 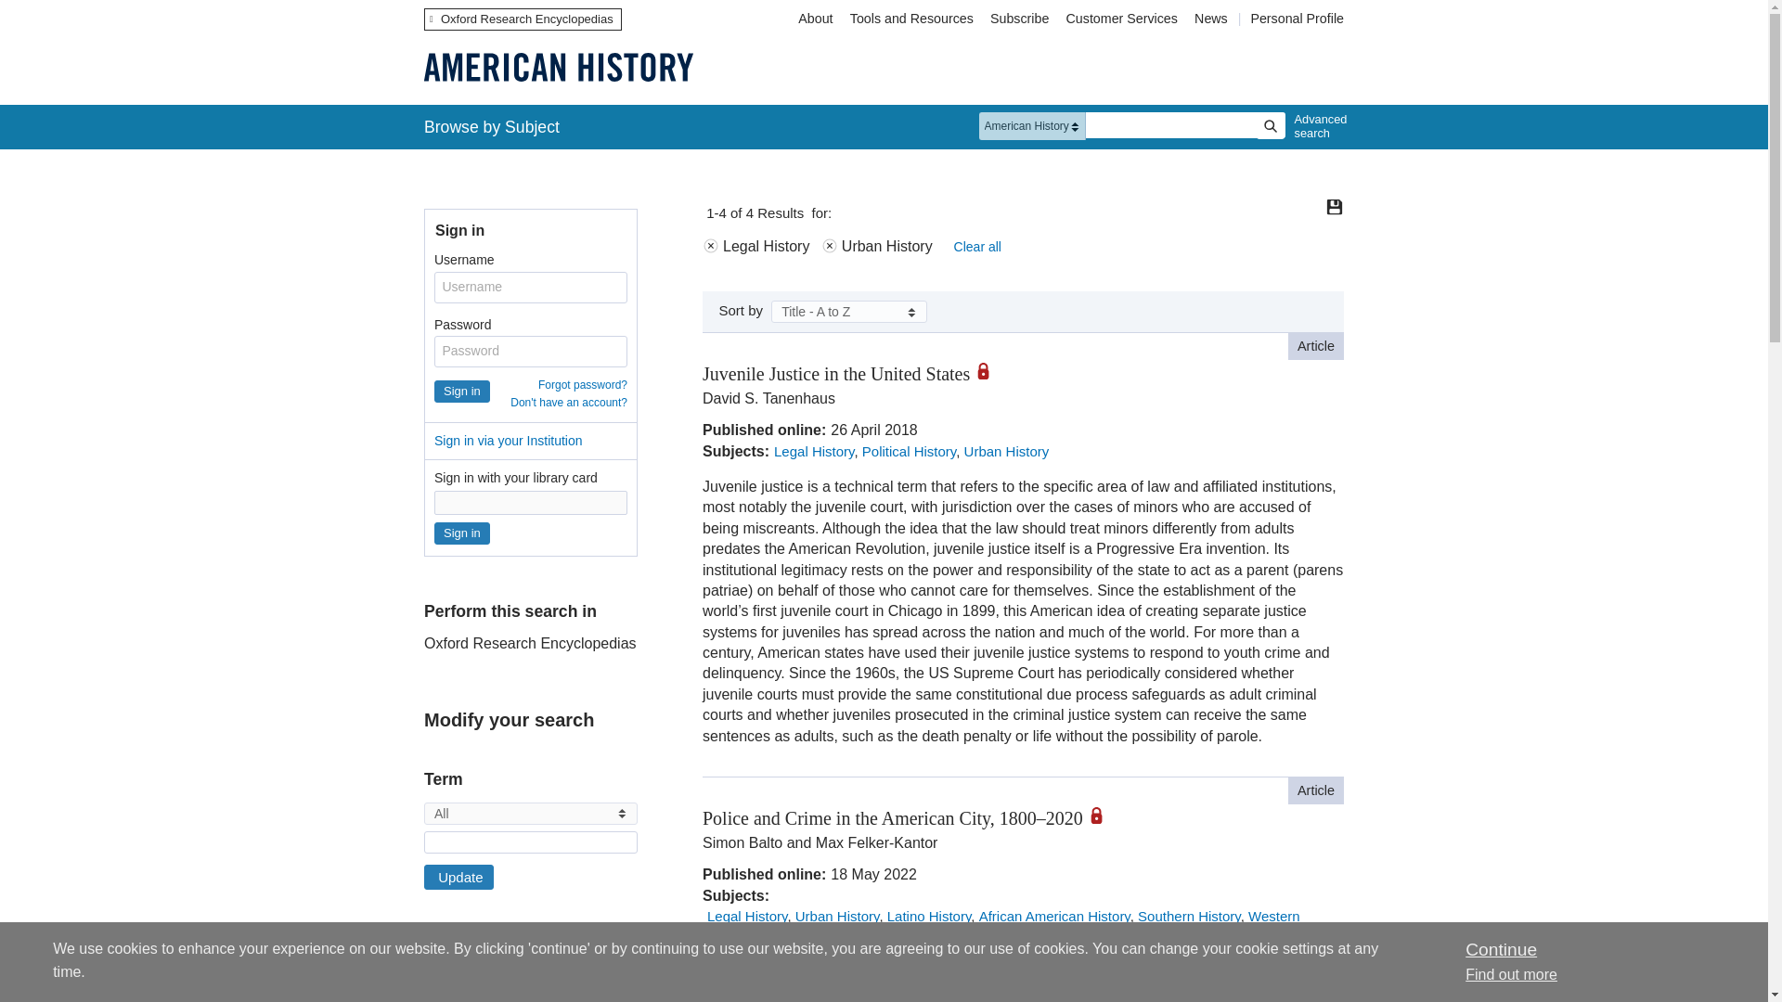 What do you see at coordinates (1103, 815) in the screenshot?
I see `restricted access` at bounding box center [1103, 815].